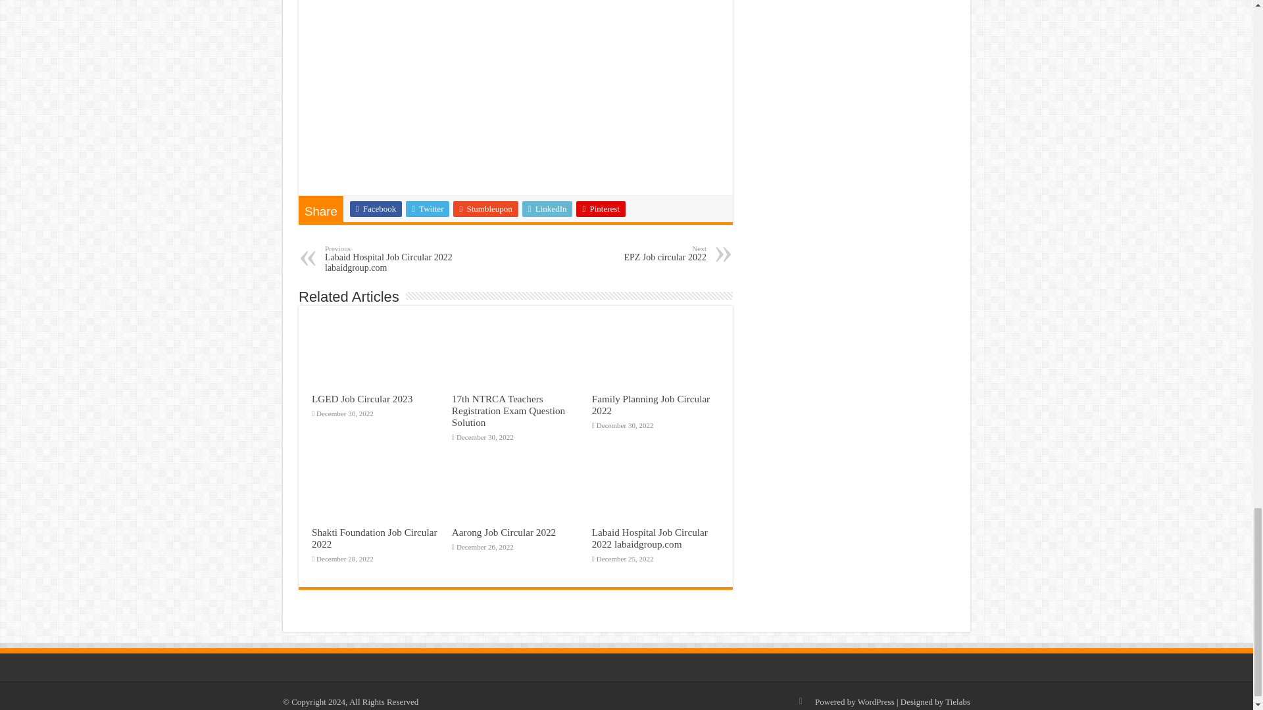 The height and width of the screenshot is (710, 1263). I want to click on Facebook, so click(639, 252).